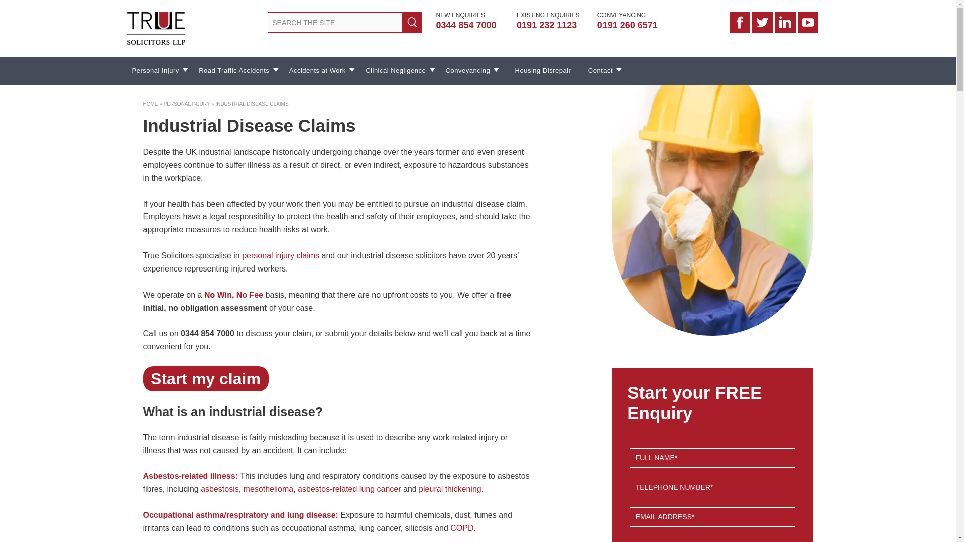 The width and height of the screenshot is (964, 542). I want to click on 0344 854 7000, so click(472, 25).